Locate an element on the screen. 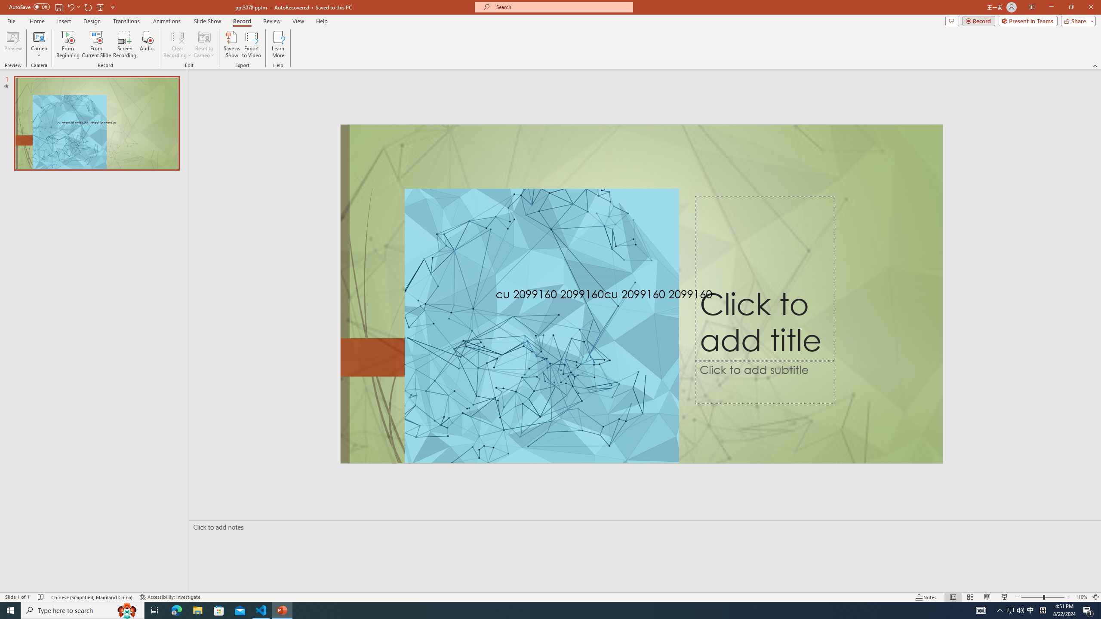 The image size is (1101, 619). Audio is located at coordinates (146, 44).